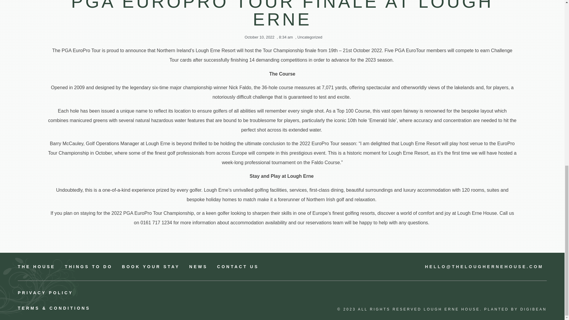 Image resolution: width=569 pixels, height=320 pixels. Describe the element at coordinates (89, 267) in the screenshot. I see `THINGS TO DO` at that location.